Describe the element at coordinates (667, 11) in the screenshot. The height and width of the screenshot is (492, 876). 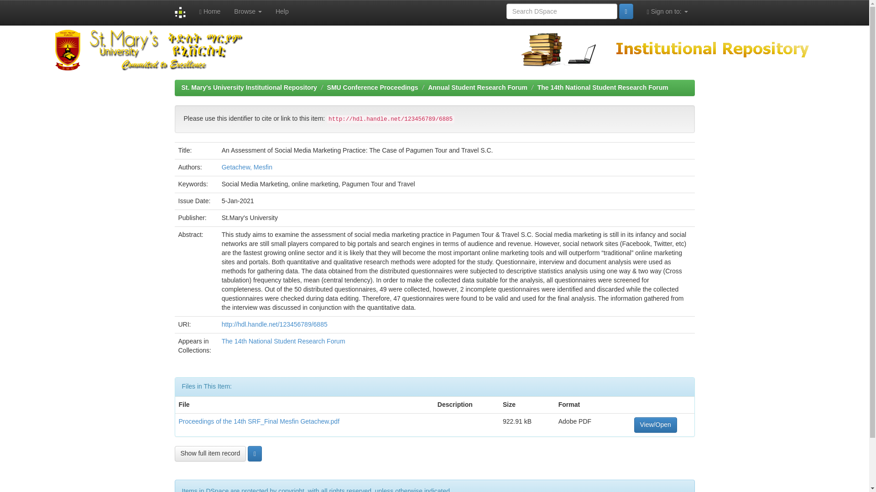
I see `Sign on to:` at that location.